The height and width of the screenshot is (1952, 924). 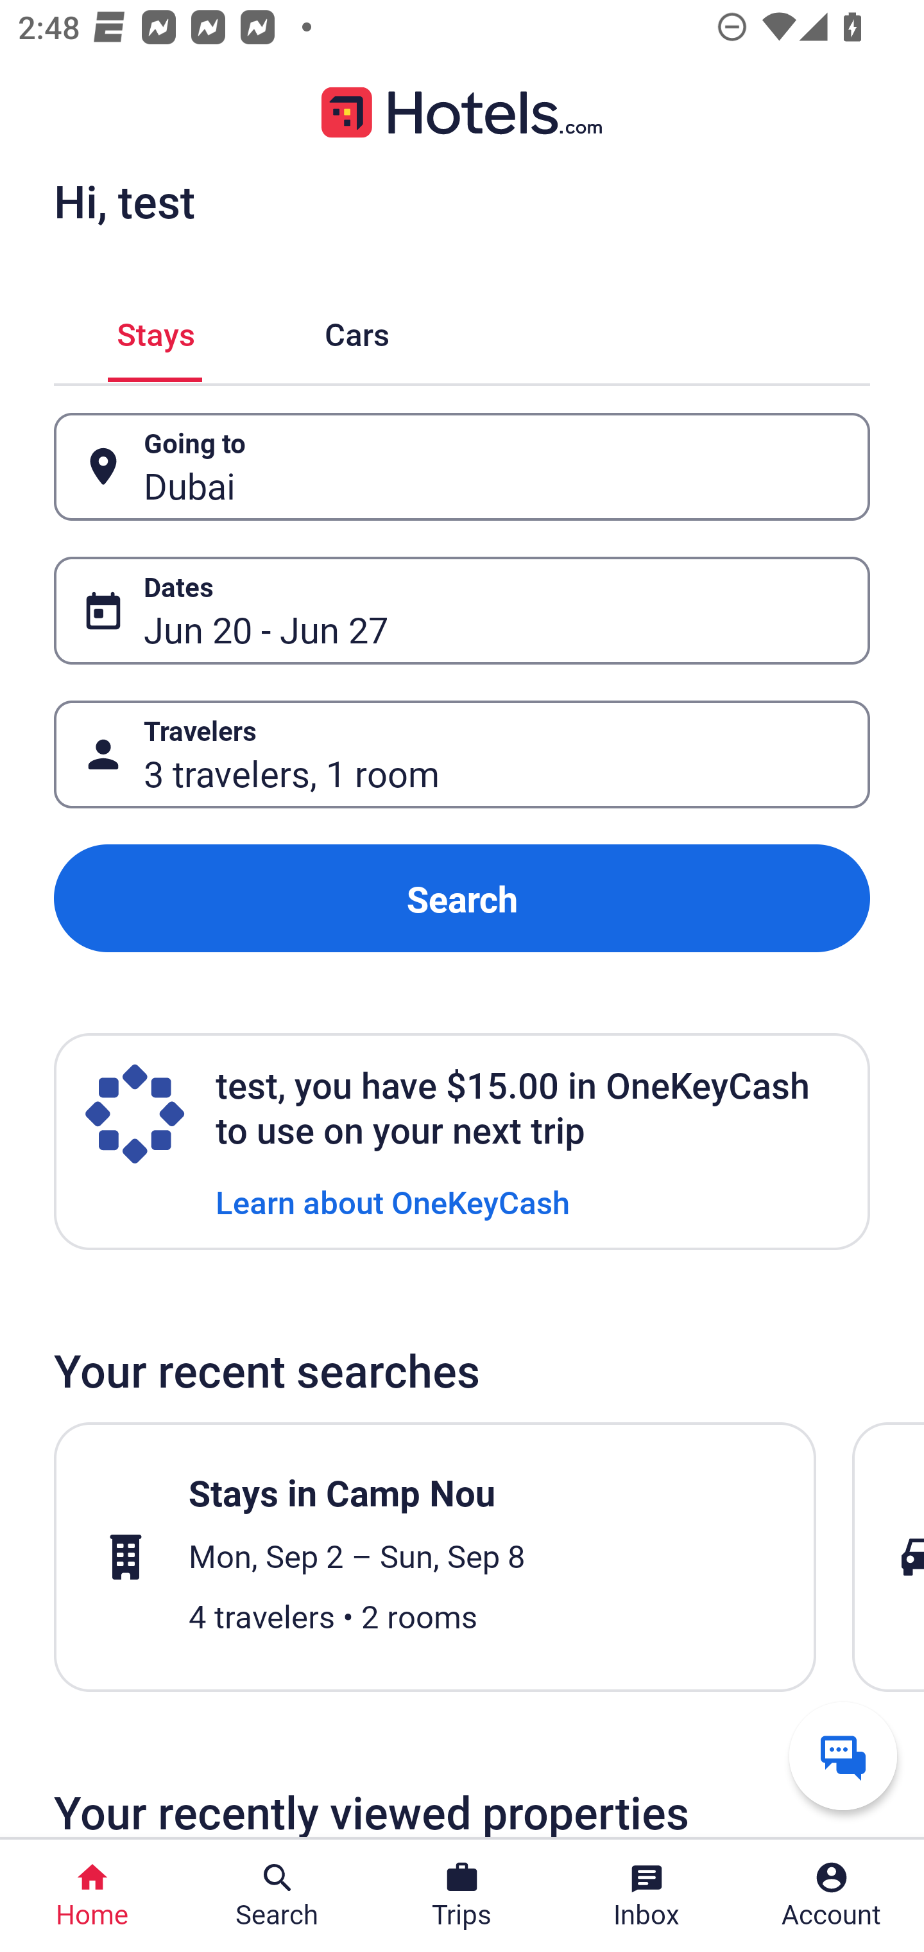 I want to click on Travelers Button 3 travelers, 1 room, so click(x=462, y=754).